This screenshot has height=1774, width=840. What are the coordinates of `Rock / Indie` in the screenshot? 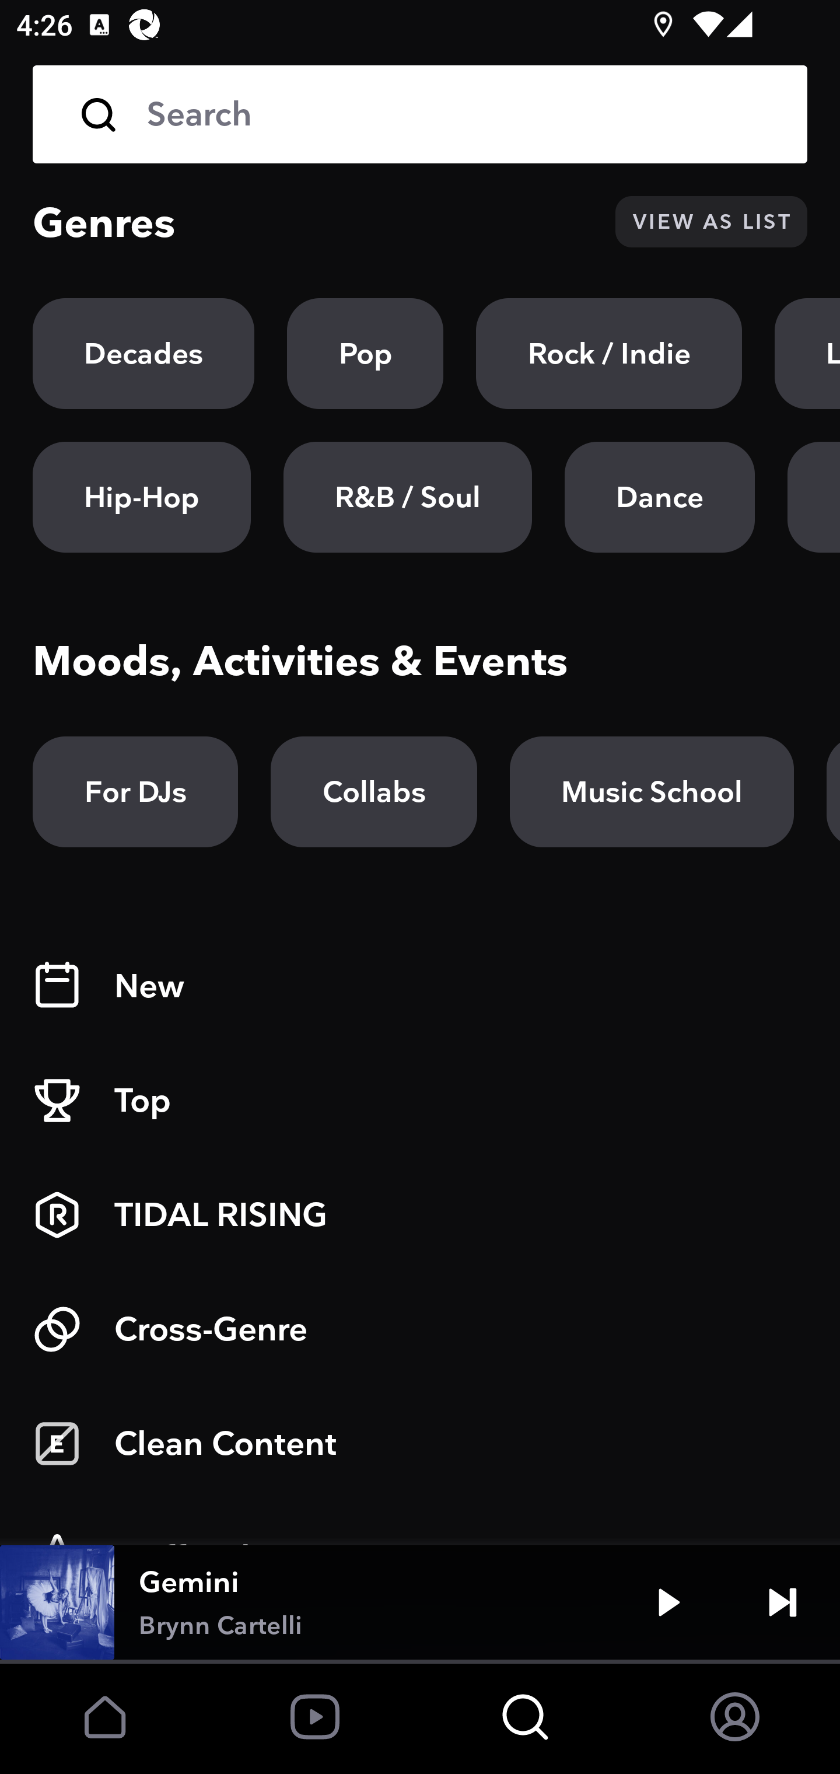 It's located at (609, 354).